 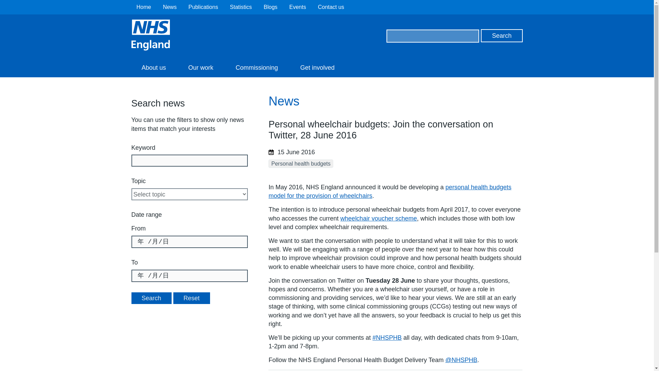 What do you see at coordinates (203, 7) in the screenshot?
I see `Publications` at bounding box center [203, 7].